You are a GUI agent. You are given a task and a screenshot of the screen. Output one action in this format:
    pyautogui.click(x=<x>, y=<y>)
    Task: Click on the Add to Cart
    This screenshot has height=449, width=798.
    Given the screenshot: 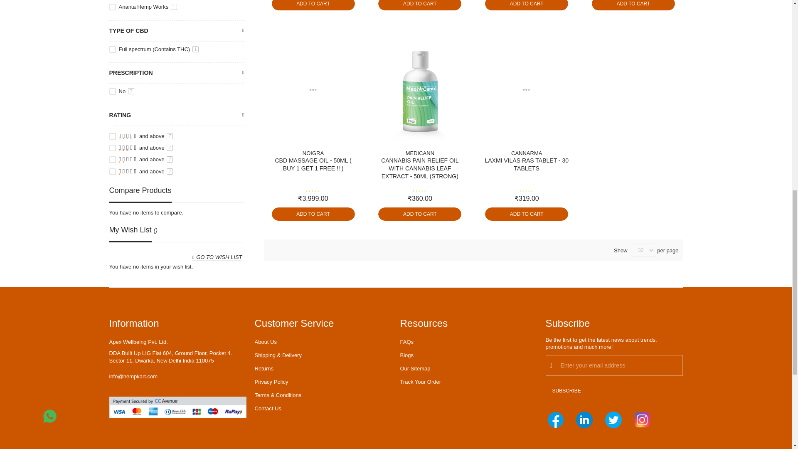 What is the action you would take?
    pyautogui.click(x=527, y=5)
    